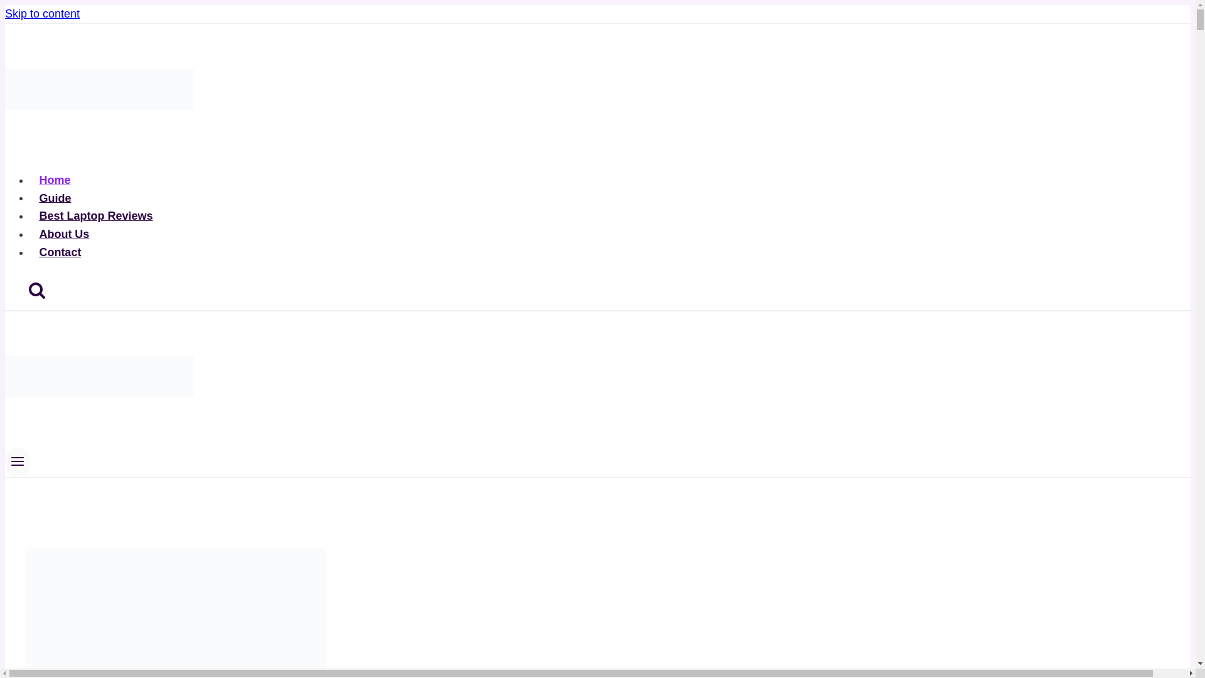 The image size is (1205, 678). Describe the element at coordinates (55, 198) in the screenshot. I see `Guide` at that location.